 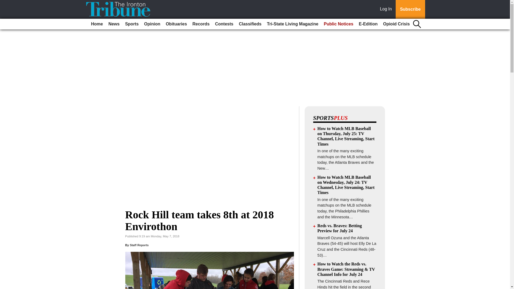 I want to click on Sports, so click(x=132, y=24).